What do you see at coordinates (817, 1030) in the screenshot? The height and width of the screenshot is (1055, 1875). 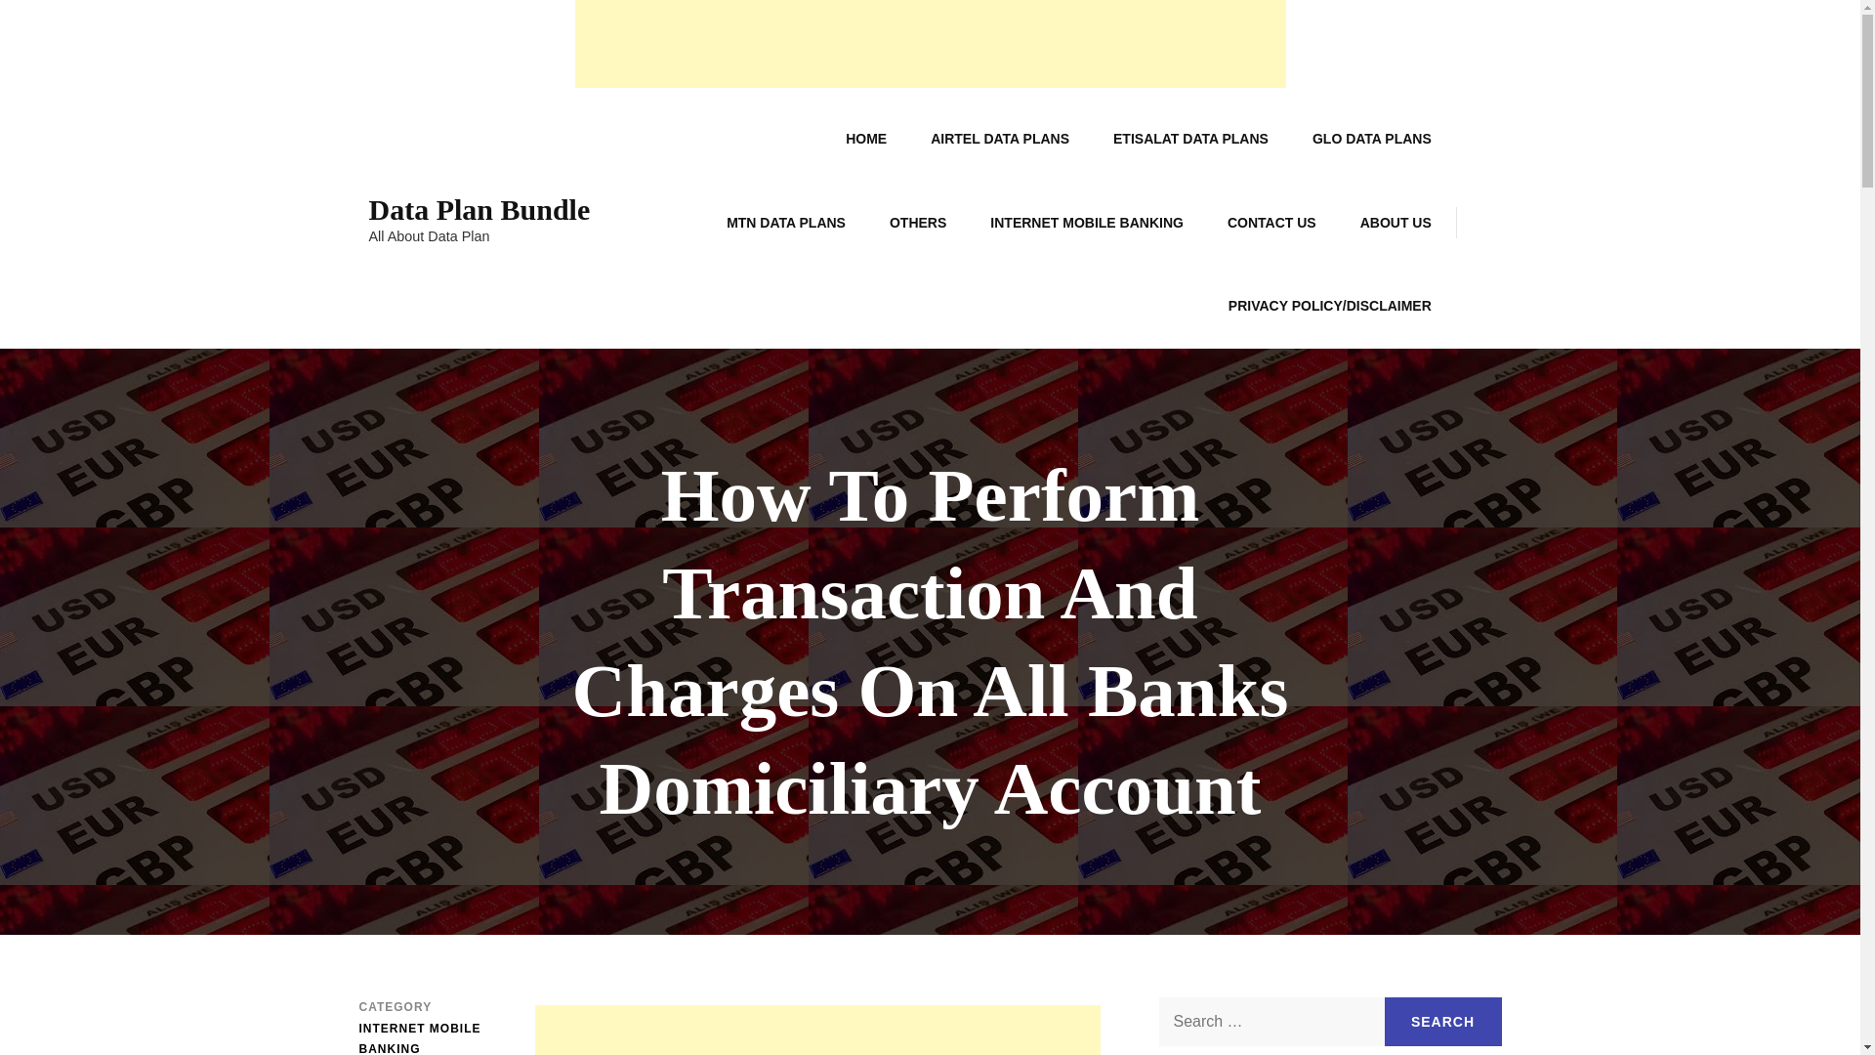 I see `Advertisement` at bounding box center [817, 1030].